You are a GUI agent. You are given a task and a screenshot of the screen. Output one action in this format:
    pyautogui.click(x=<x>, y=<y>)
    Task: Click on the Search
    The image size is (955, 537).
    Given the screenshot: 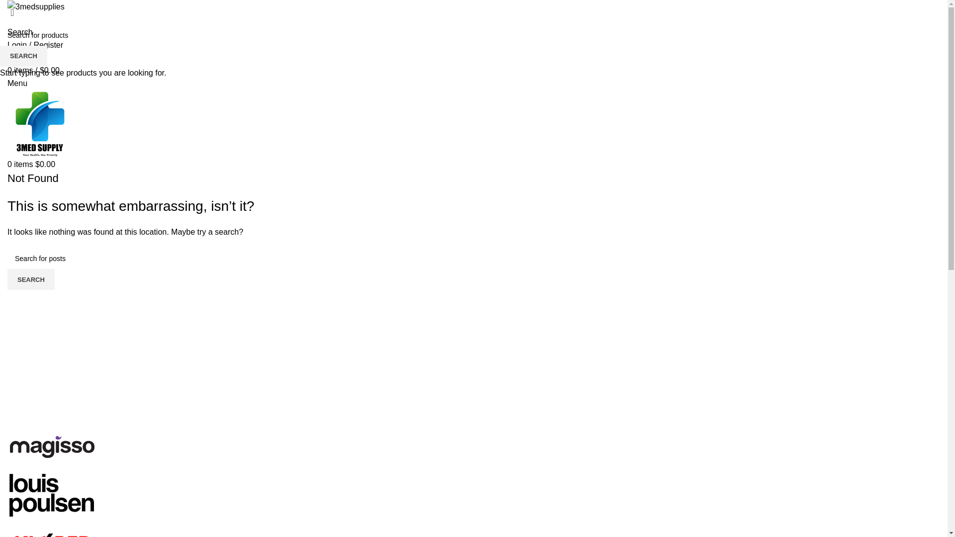 What is the action you would take?
    pyautogui.click(x=20, y=32)
    